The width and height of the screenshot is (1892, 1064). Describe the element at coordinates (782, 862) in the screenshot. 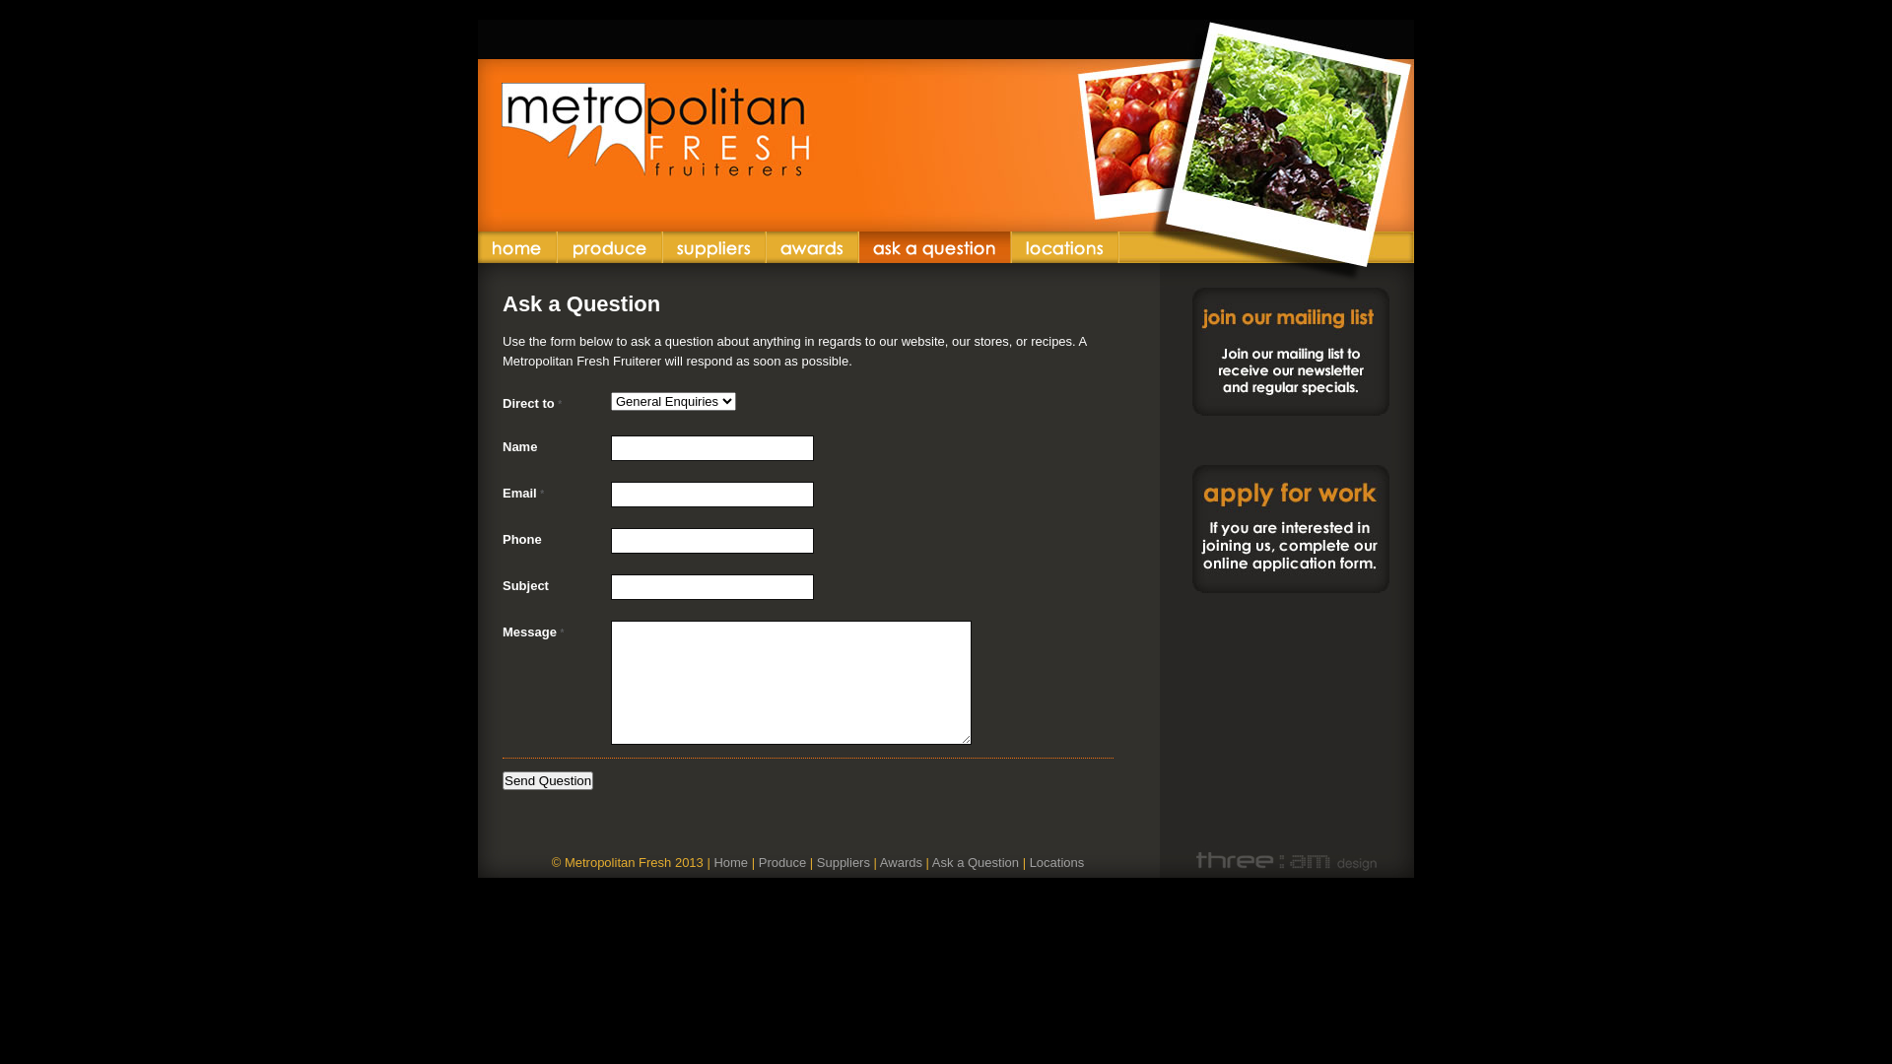

I see `Produce` at that location.